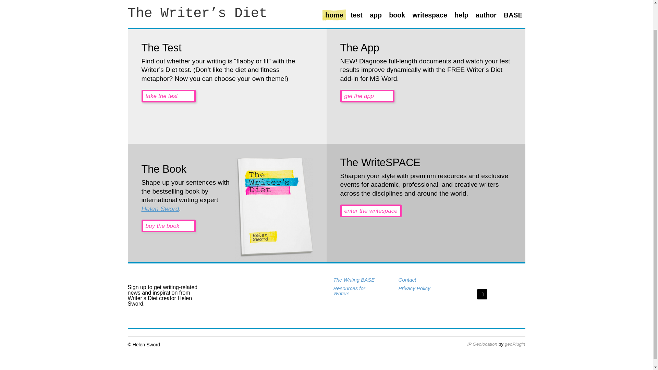  What do you see at coordinates (414, 288) in the screenshot?
I see `Privacy Policy` at bounding box center [414, 288].